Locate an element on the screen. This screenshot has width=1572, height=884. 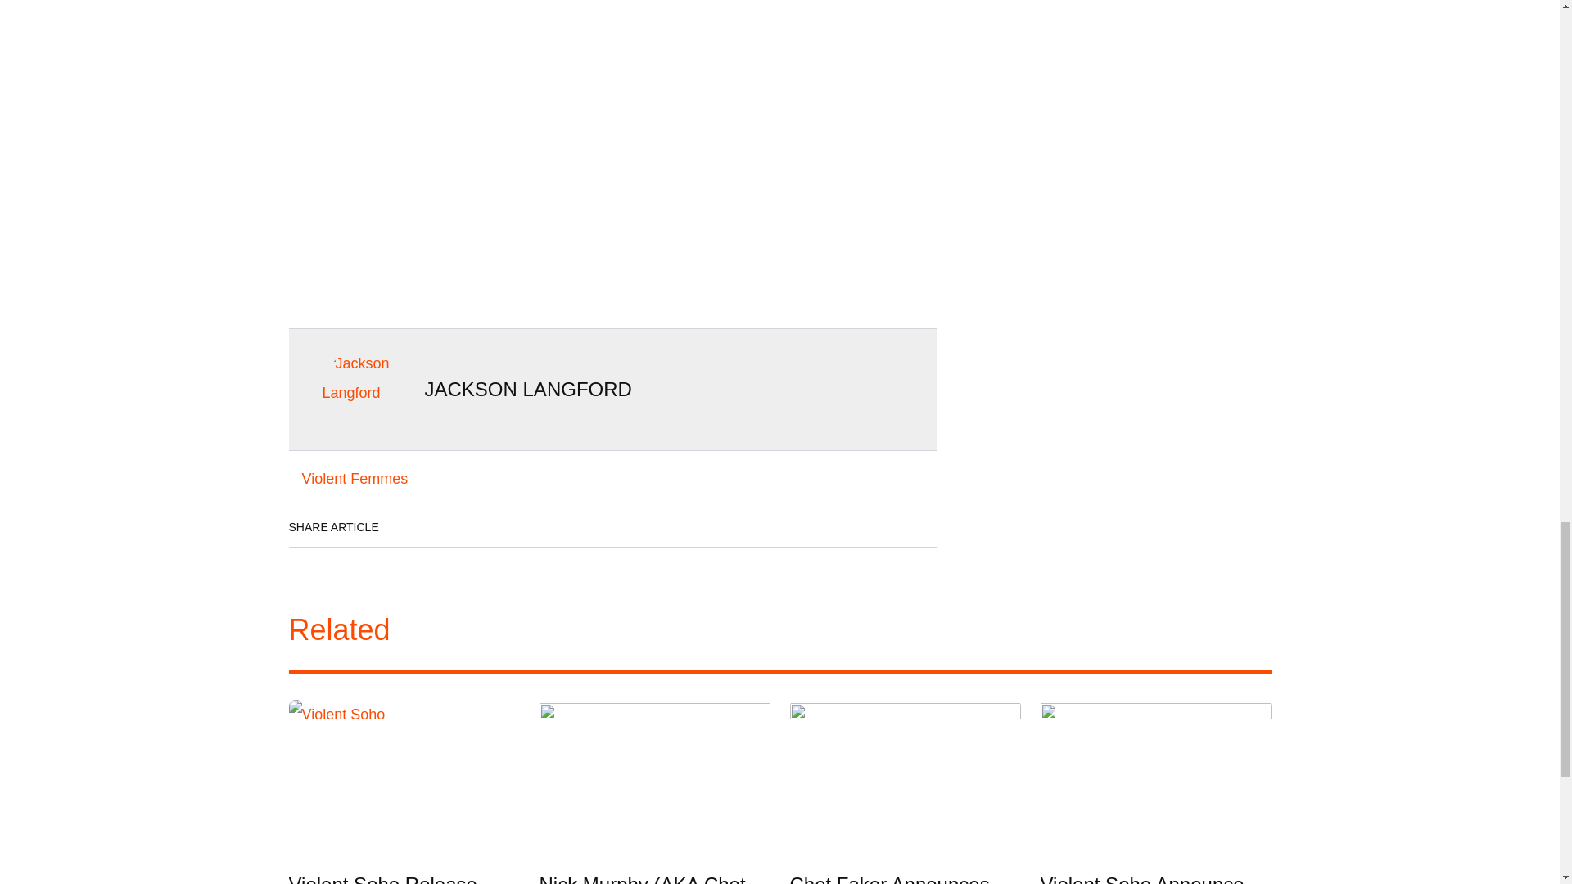
JACKSON LANGFORD is located at coordinates (527, 390).